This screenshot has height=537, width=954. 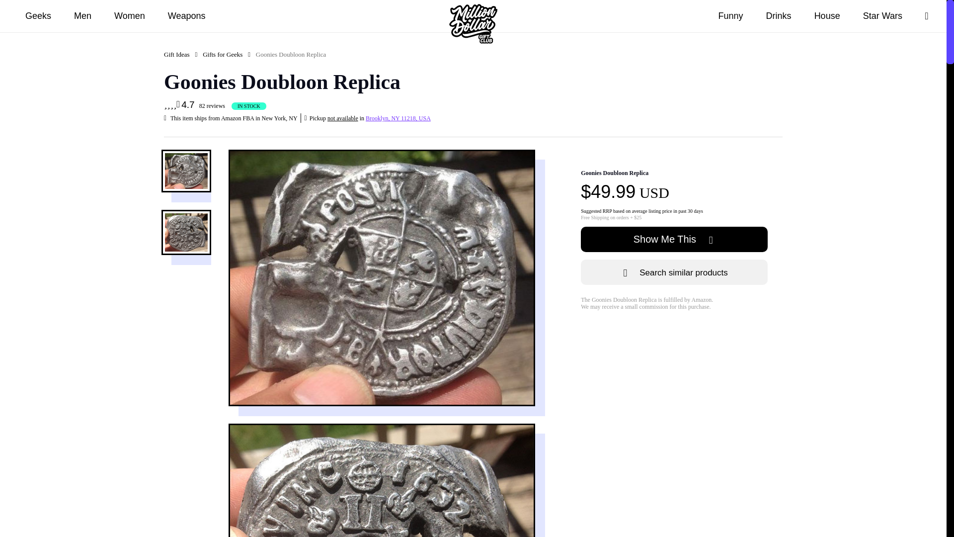 I want to click on Men, so click(x=82, y=16).